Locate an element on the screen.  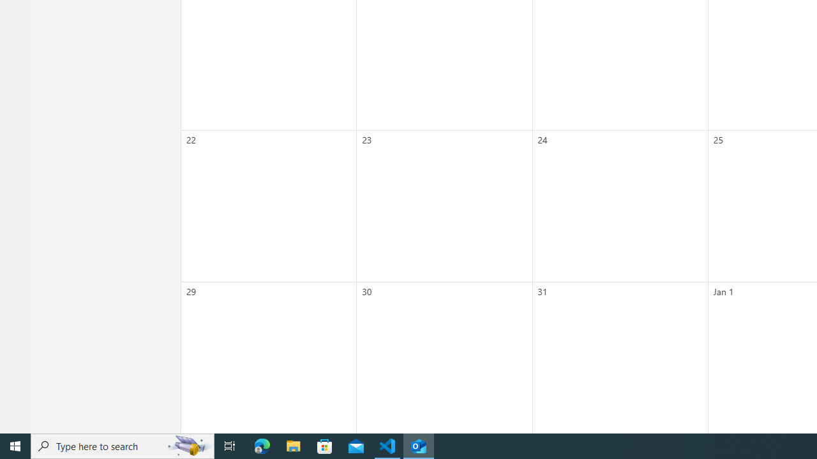
Visual Studio Code - 1 running window is located at coordinates (387, 446).